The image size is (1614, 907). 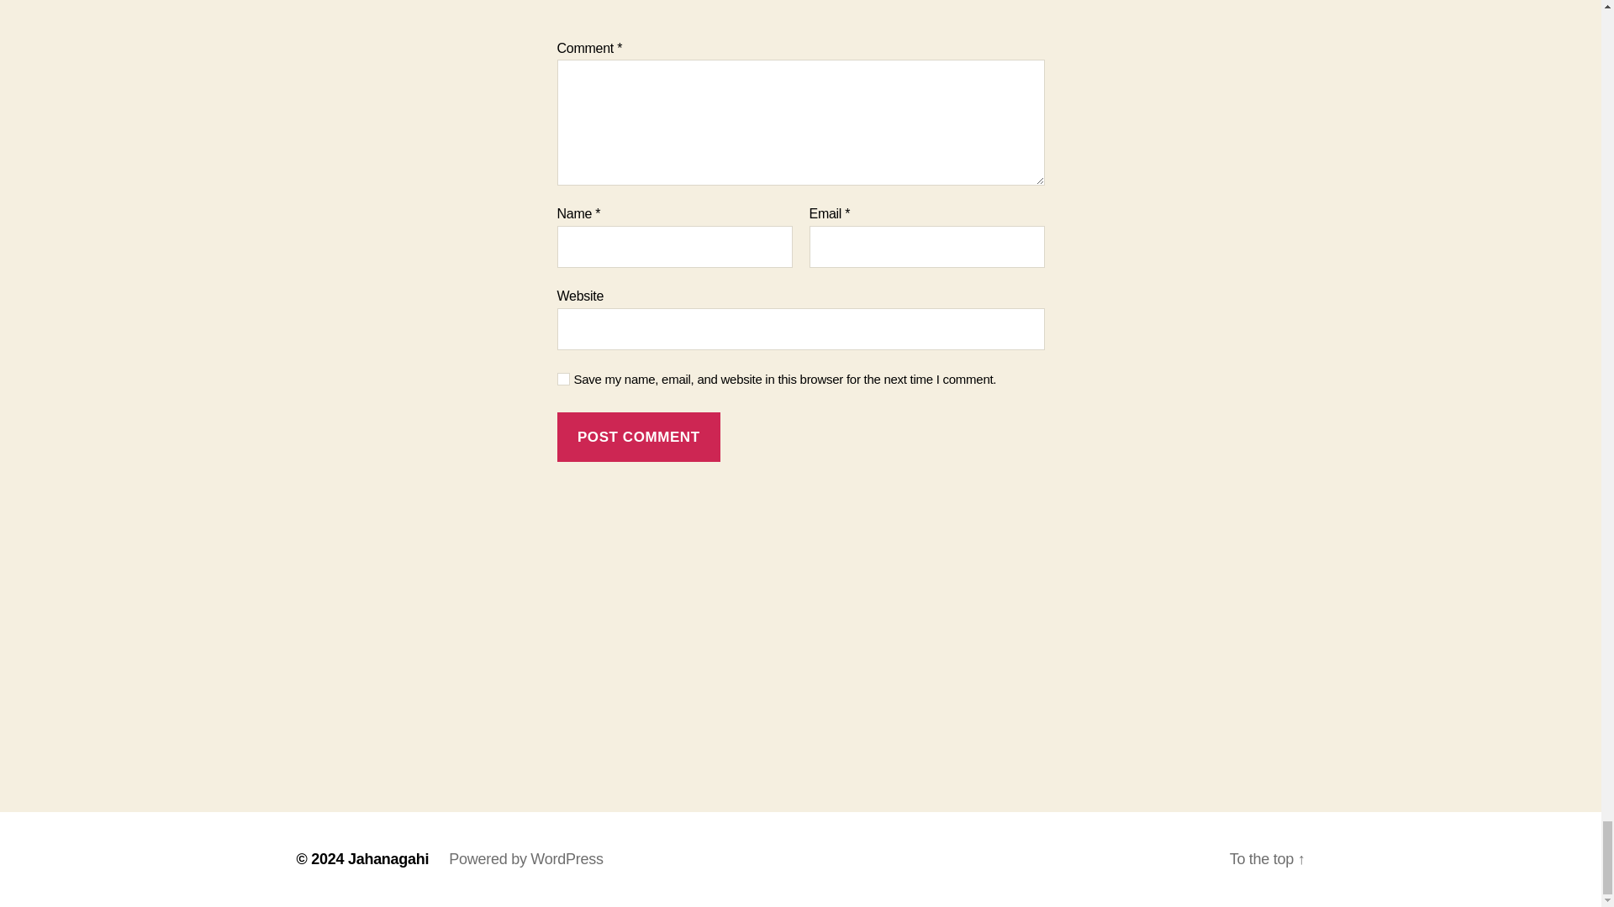 What do you see at coordinates (563, 379) in the screenshot?
I see `yes` at bounding box center [563, 379].